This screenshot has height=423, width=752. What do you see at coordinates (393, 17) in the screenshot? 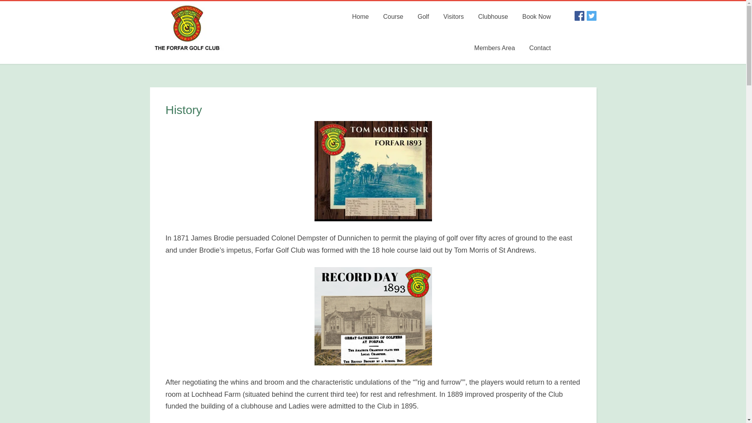
I see `Course` at bounding box center [393, 17].